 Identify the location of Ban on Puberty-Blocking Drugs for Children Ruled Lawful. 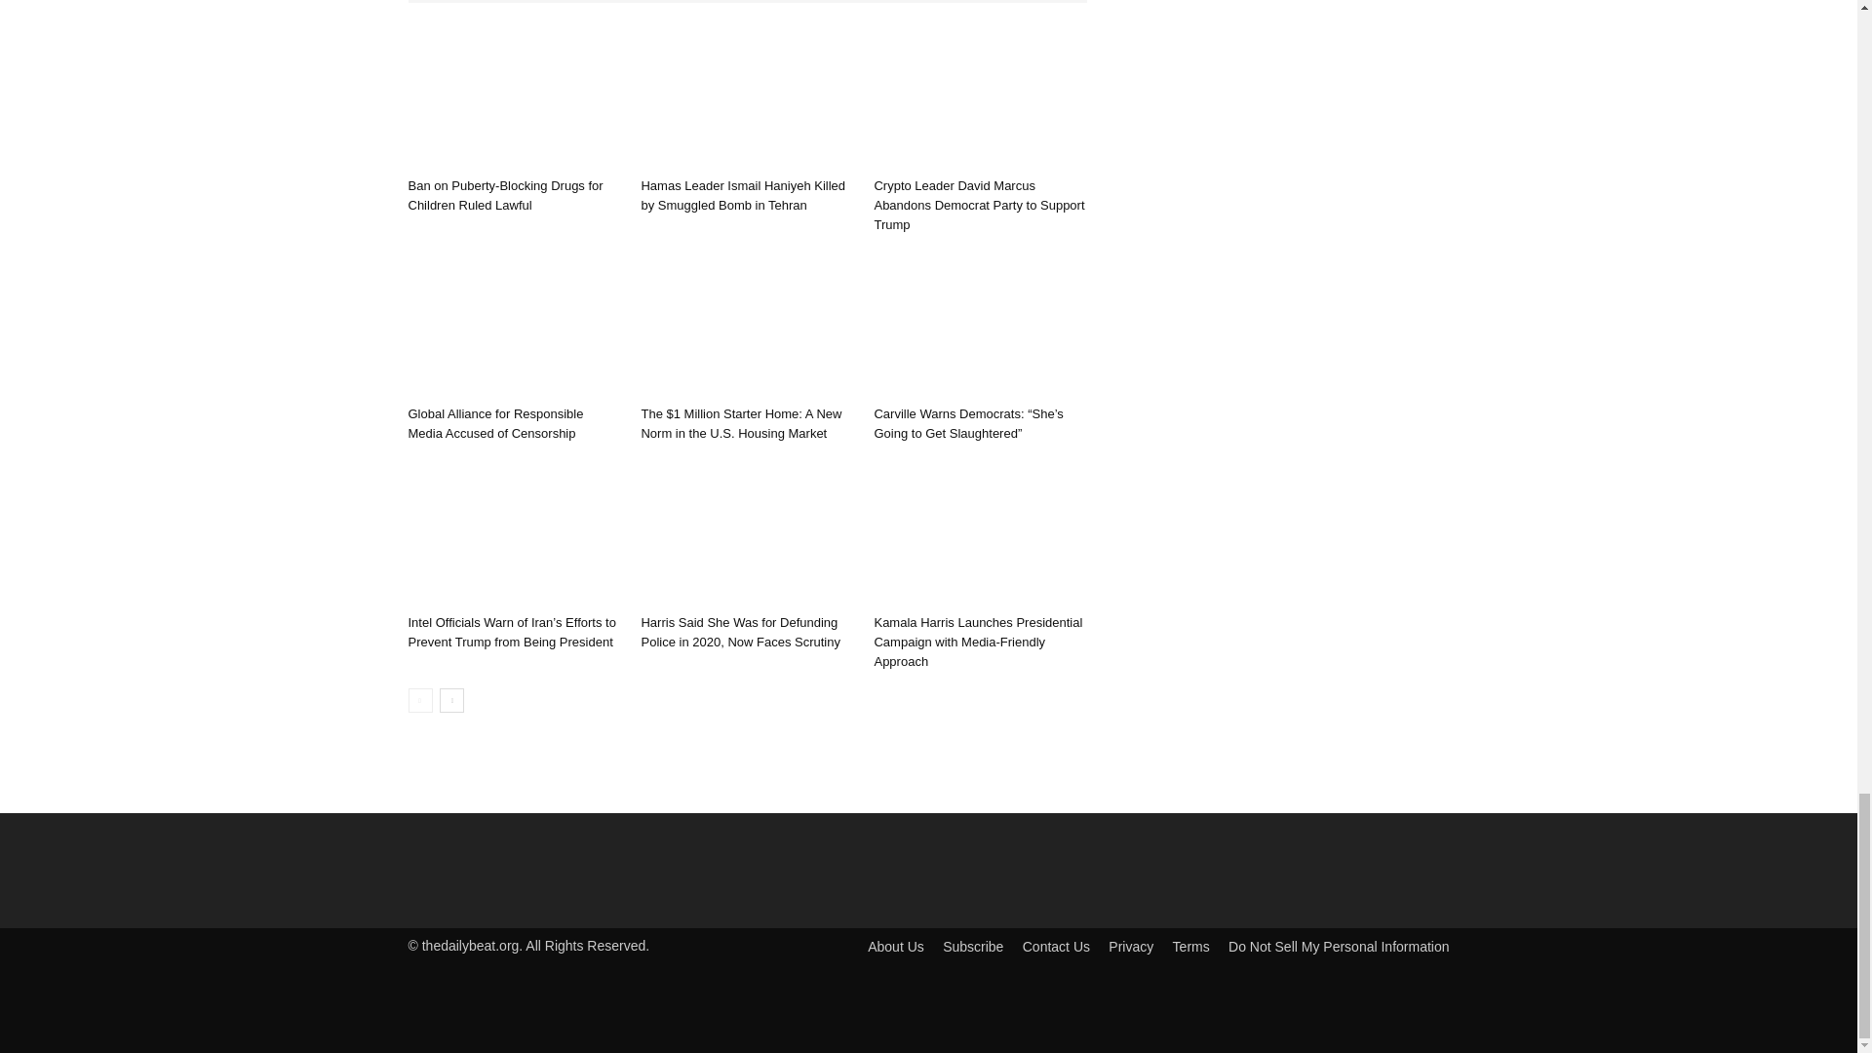
(505, 195).